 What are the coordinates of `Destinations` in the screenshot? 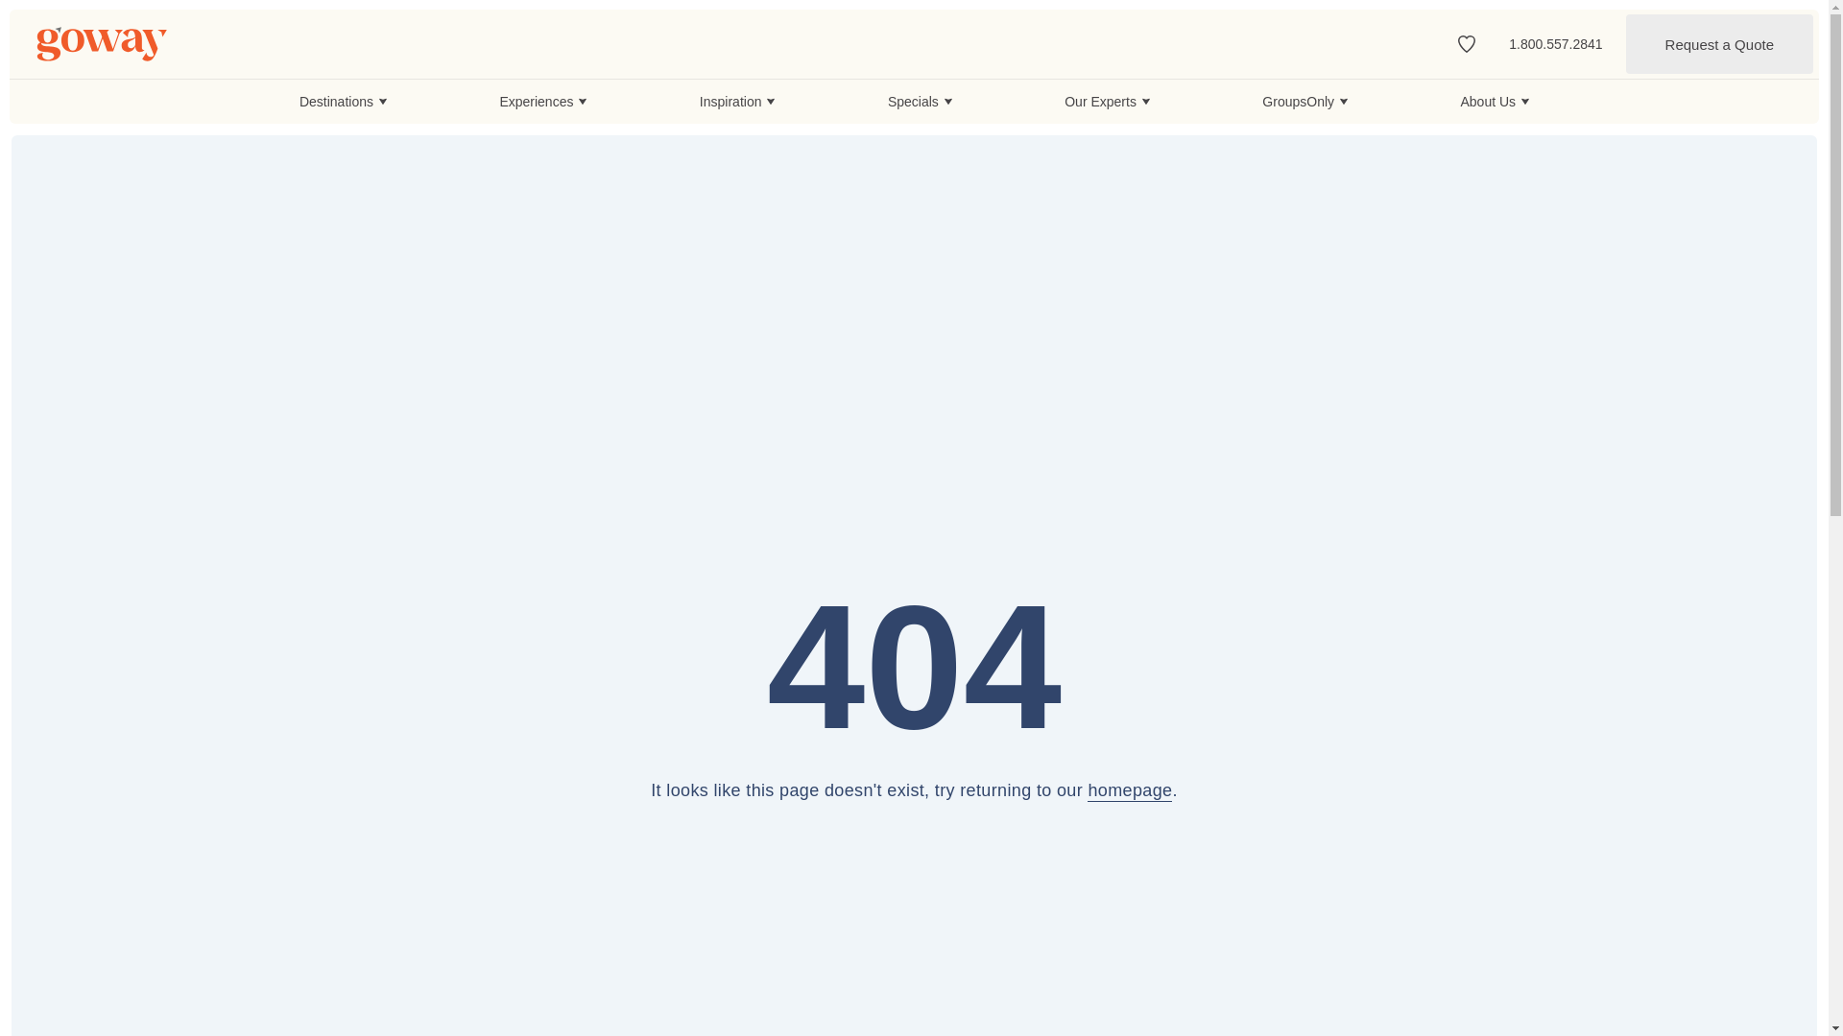 It's located at (343, 102).